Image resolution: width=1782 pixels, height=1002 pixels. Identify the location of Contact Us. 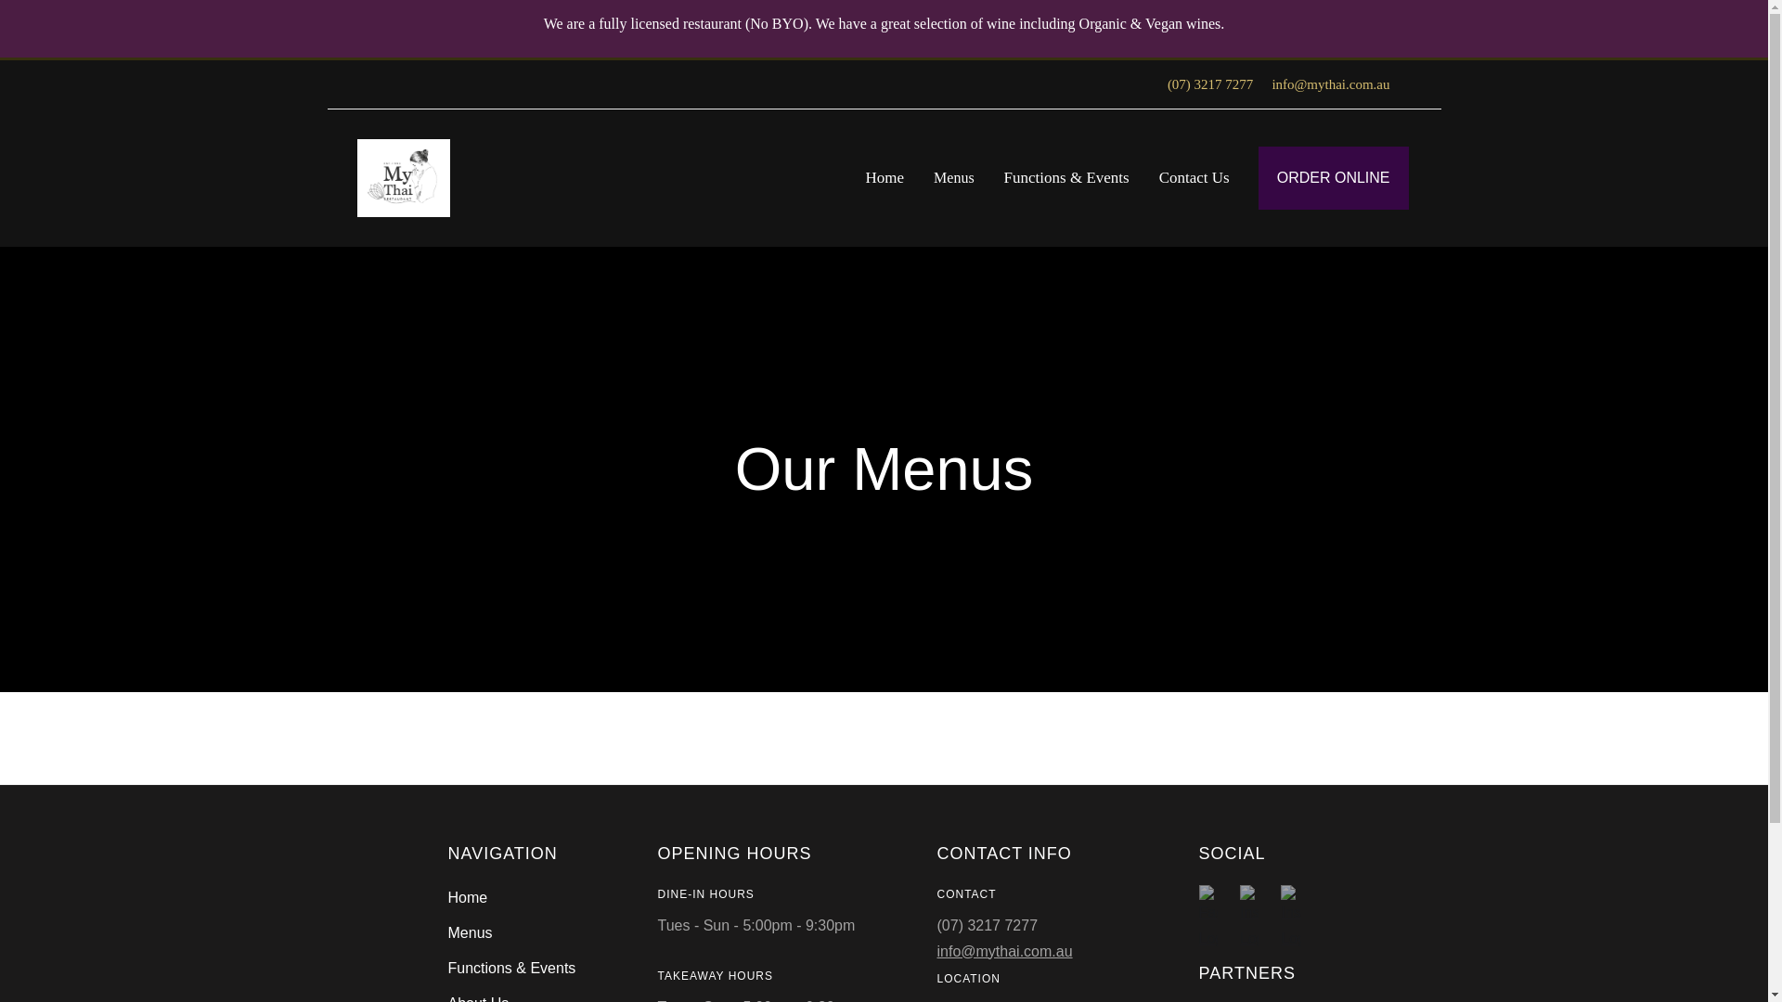
(1194, 178).